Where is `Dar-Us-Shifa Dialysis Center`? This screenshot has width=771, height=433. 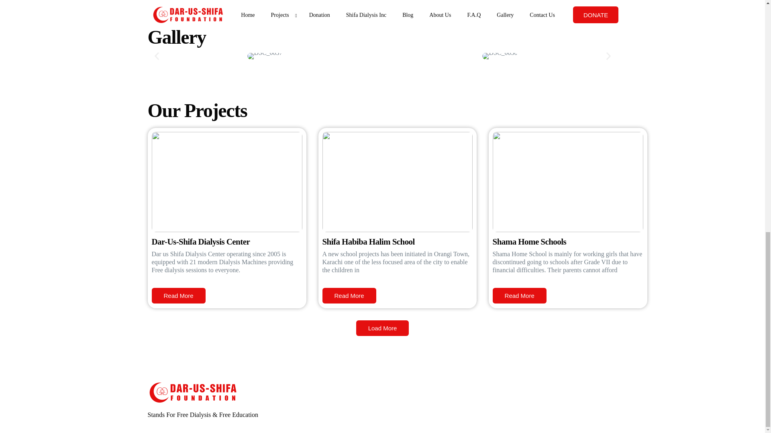 Dar-Us-Shifa Dialysis Center is located at coordinates (201, 241).